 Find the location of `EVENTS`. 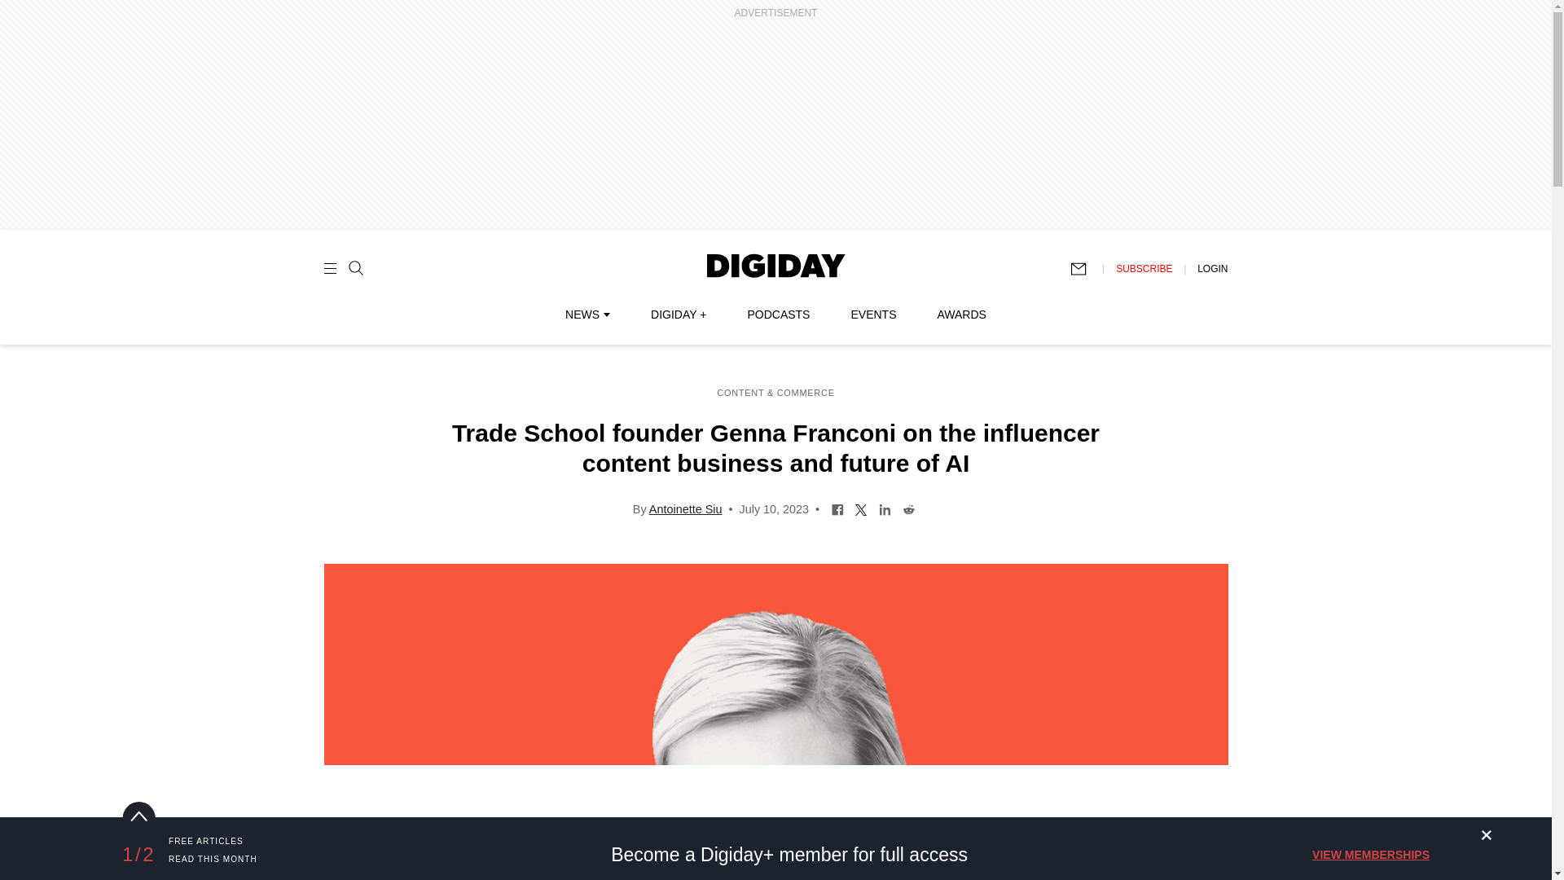

EVENTS is located at coordinates (873, 315).